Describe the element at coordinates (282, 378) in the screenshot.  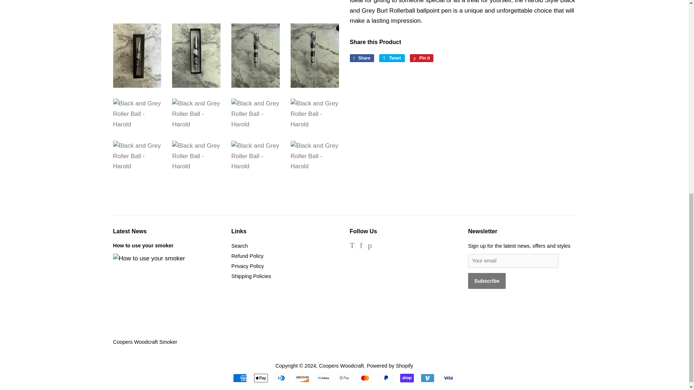
I see `Diners Club` at that location.